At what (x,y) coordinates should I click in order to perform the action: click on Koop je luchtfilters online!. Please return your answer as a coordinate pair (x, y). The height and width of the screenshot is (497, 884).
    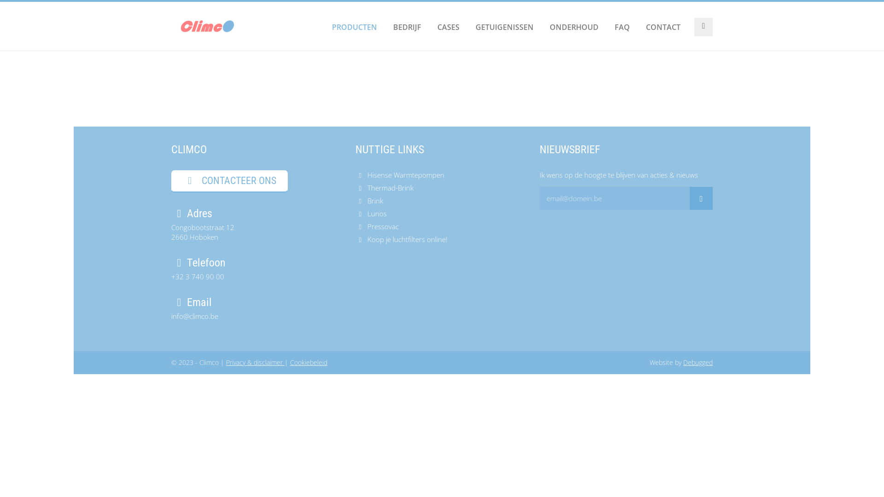
    Looking at the image, I should click on (442, 239).